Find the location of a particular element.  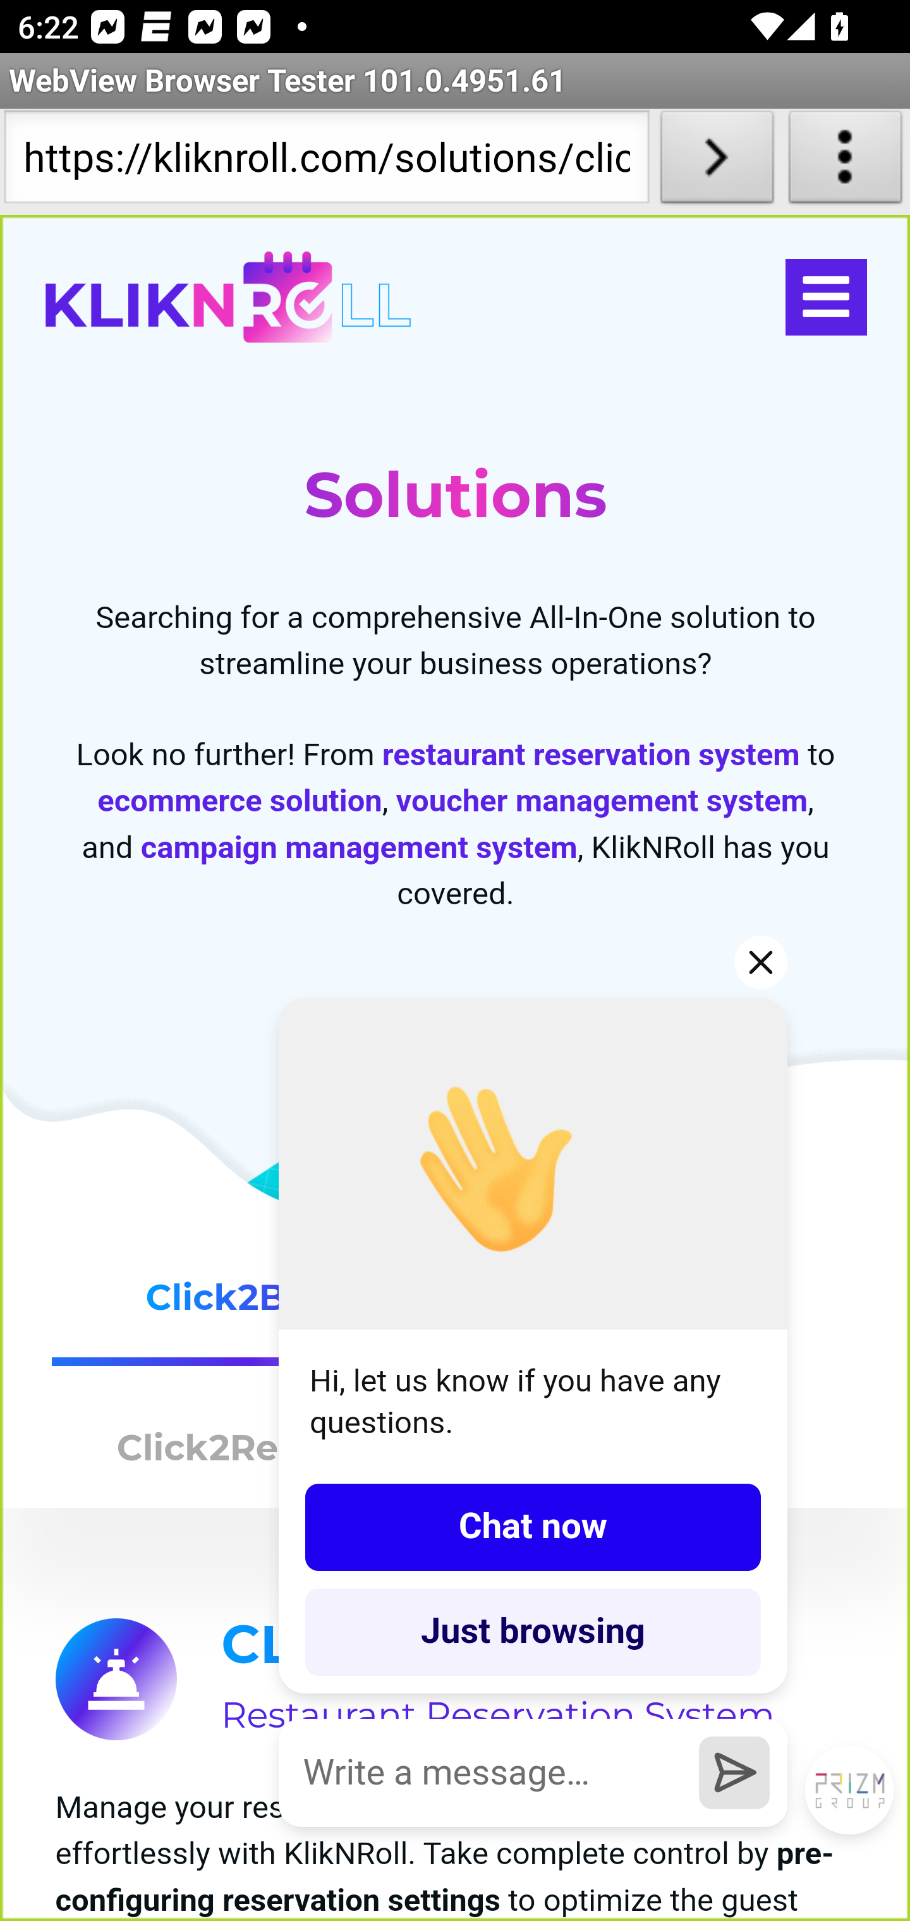

Hide greeting is located at coordinates (761, 962).